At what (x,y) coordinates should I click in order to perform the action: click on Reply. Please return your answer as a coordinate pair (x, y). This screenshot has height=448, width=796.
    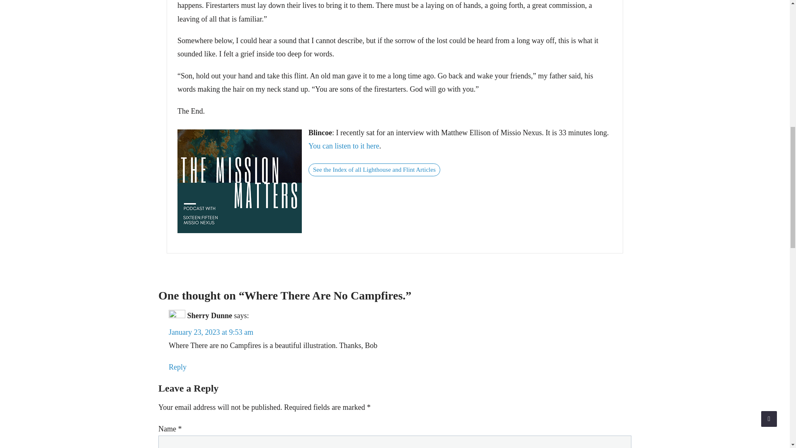
    Looking at the image, I should click on (177, 367).